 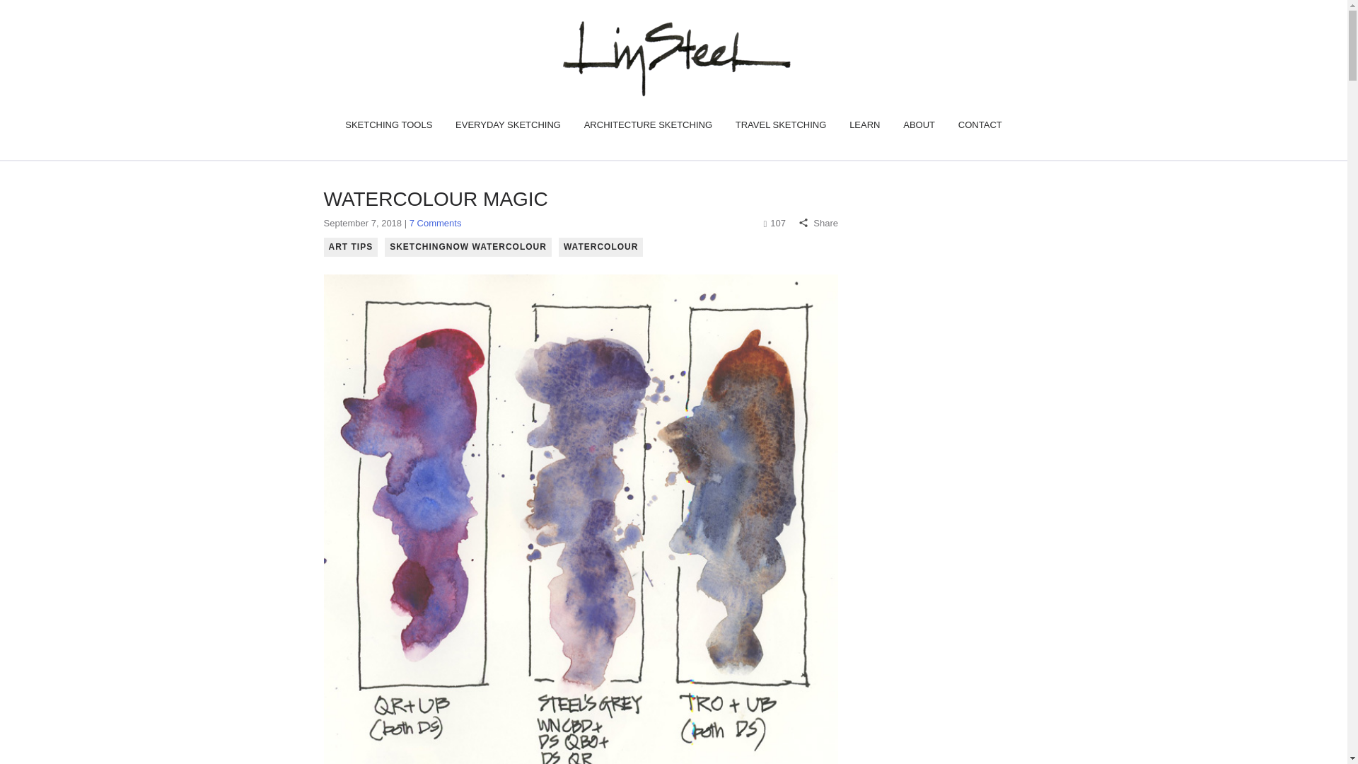 I want to click on TRAVEL SKETCHING, so click(x=781, y=125).